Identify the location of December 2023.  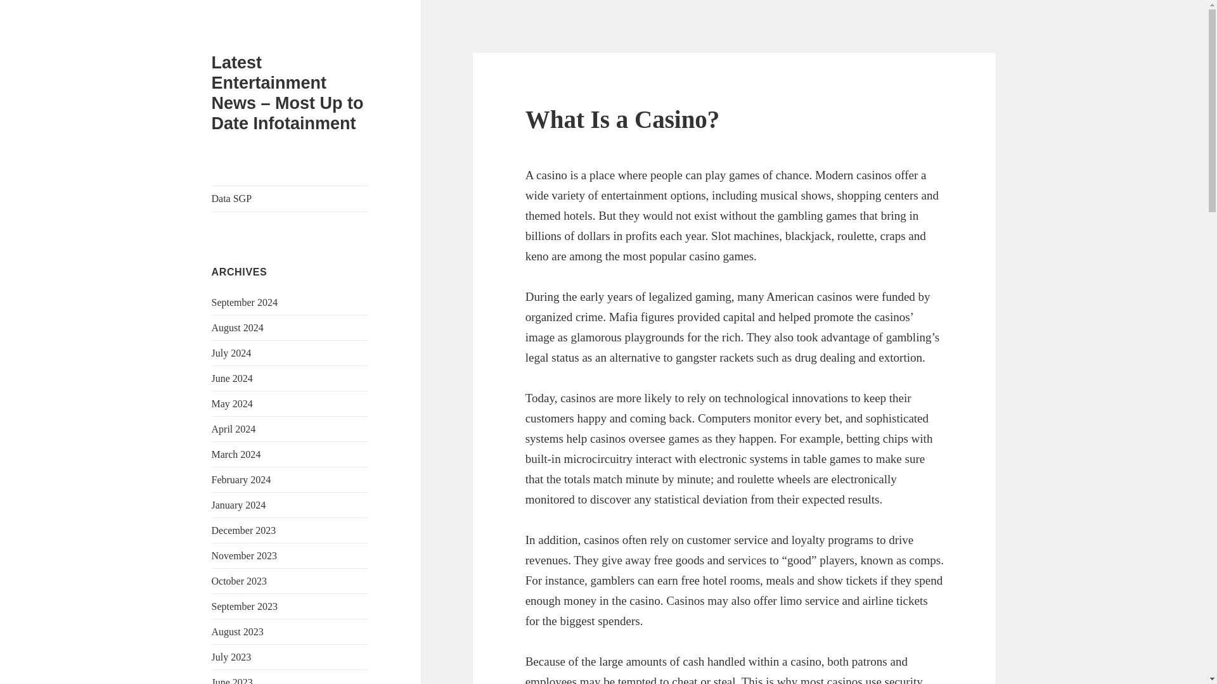
(243, 530).